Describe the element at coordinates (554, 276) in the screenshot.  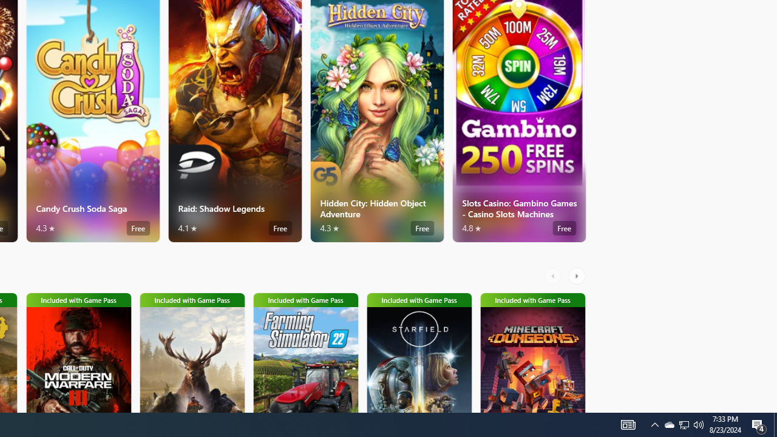
I see `AutomationID: LeftScrollButton` at that location.